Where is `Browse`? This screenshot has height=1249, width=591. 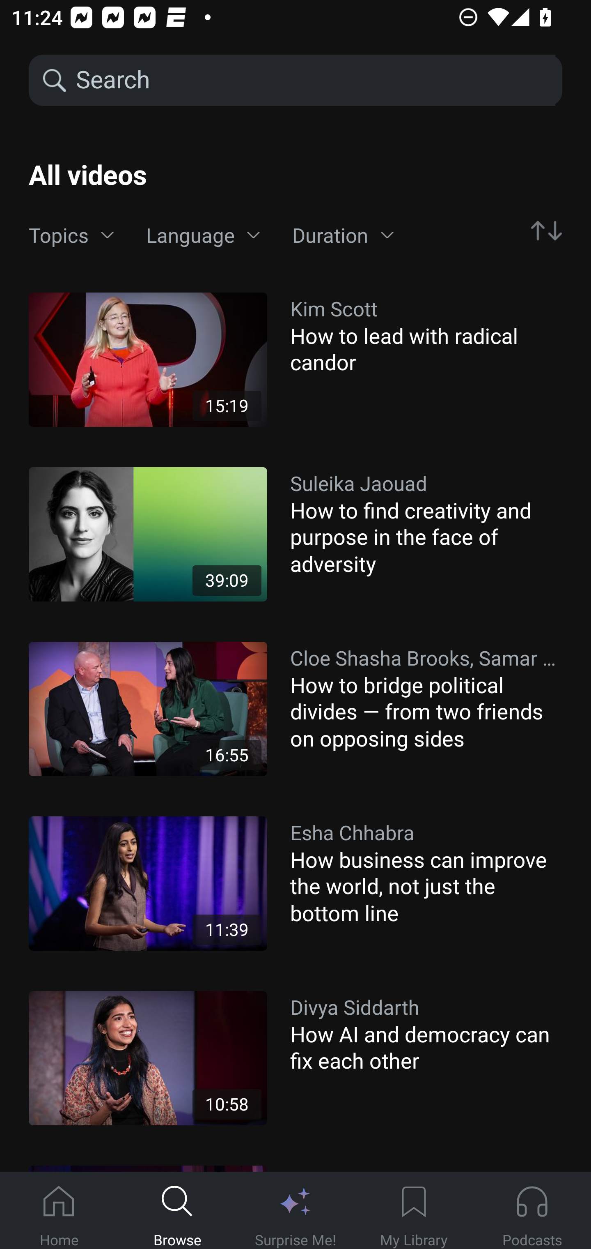 Browse is located at coordinates (177, 1211).